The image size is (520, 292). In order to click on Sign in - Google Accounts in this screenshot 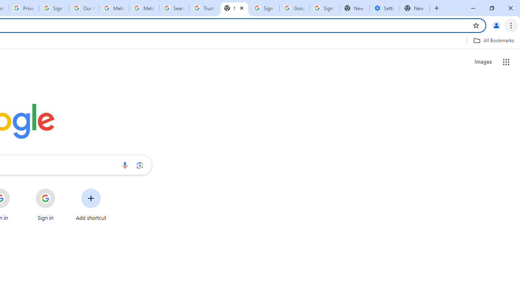, I will do `click(324, 8)`.